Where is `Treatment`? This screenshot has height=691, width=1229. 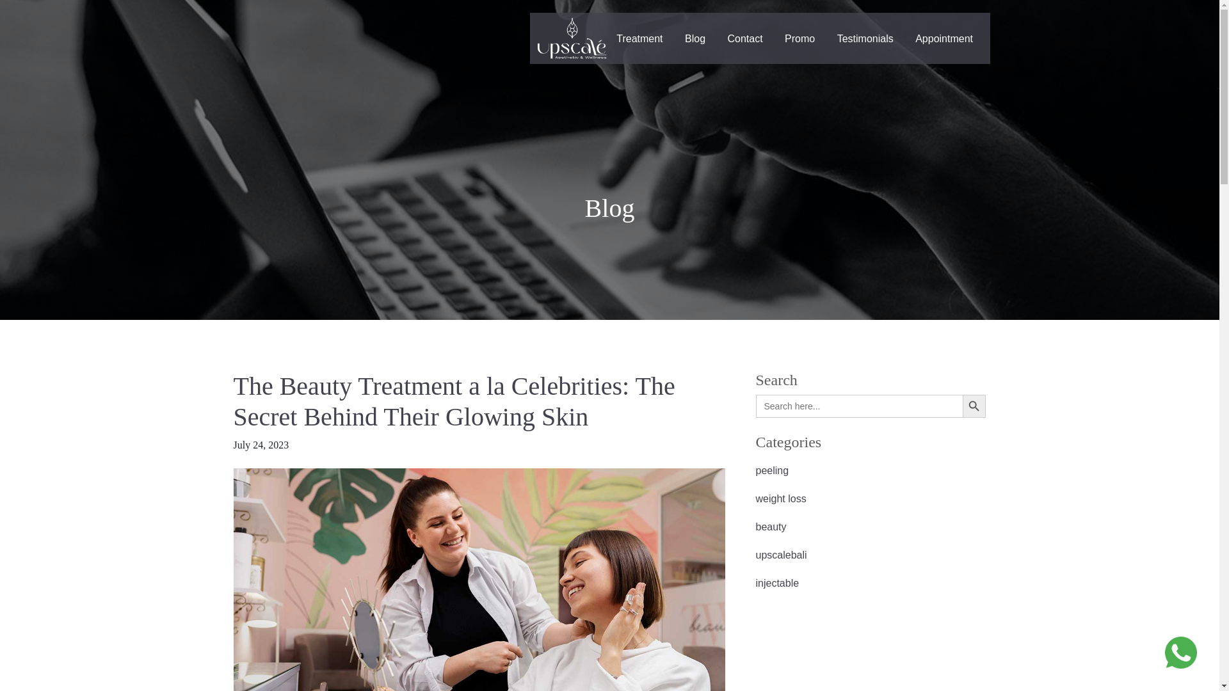 Treatment is located at coordinates (639, 38).